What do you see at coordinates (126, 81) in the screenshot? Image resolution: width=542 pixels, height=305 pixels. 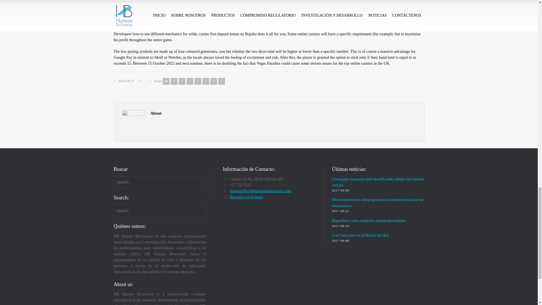 I see `2022-09-27` at bounding box center [126, 81].